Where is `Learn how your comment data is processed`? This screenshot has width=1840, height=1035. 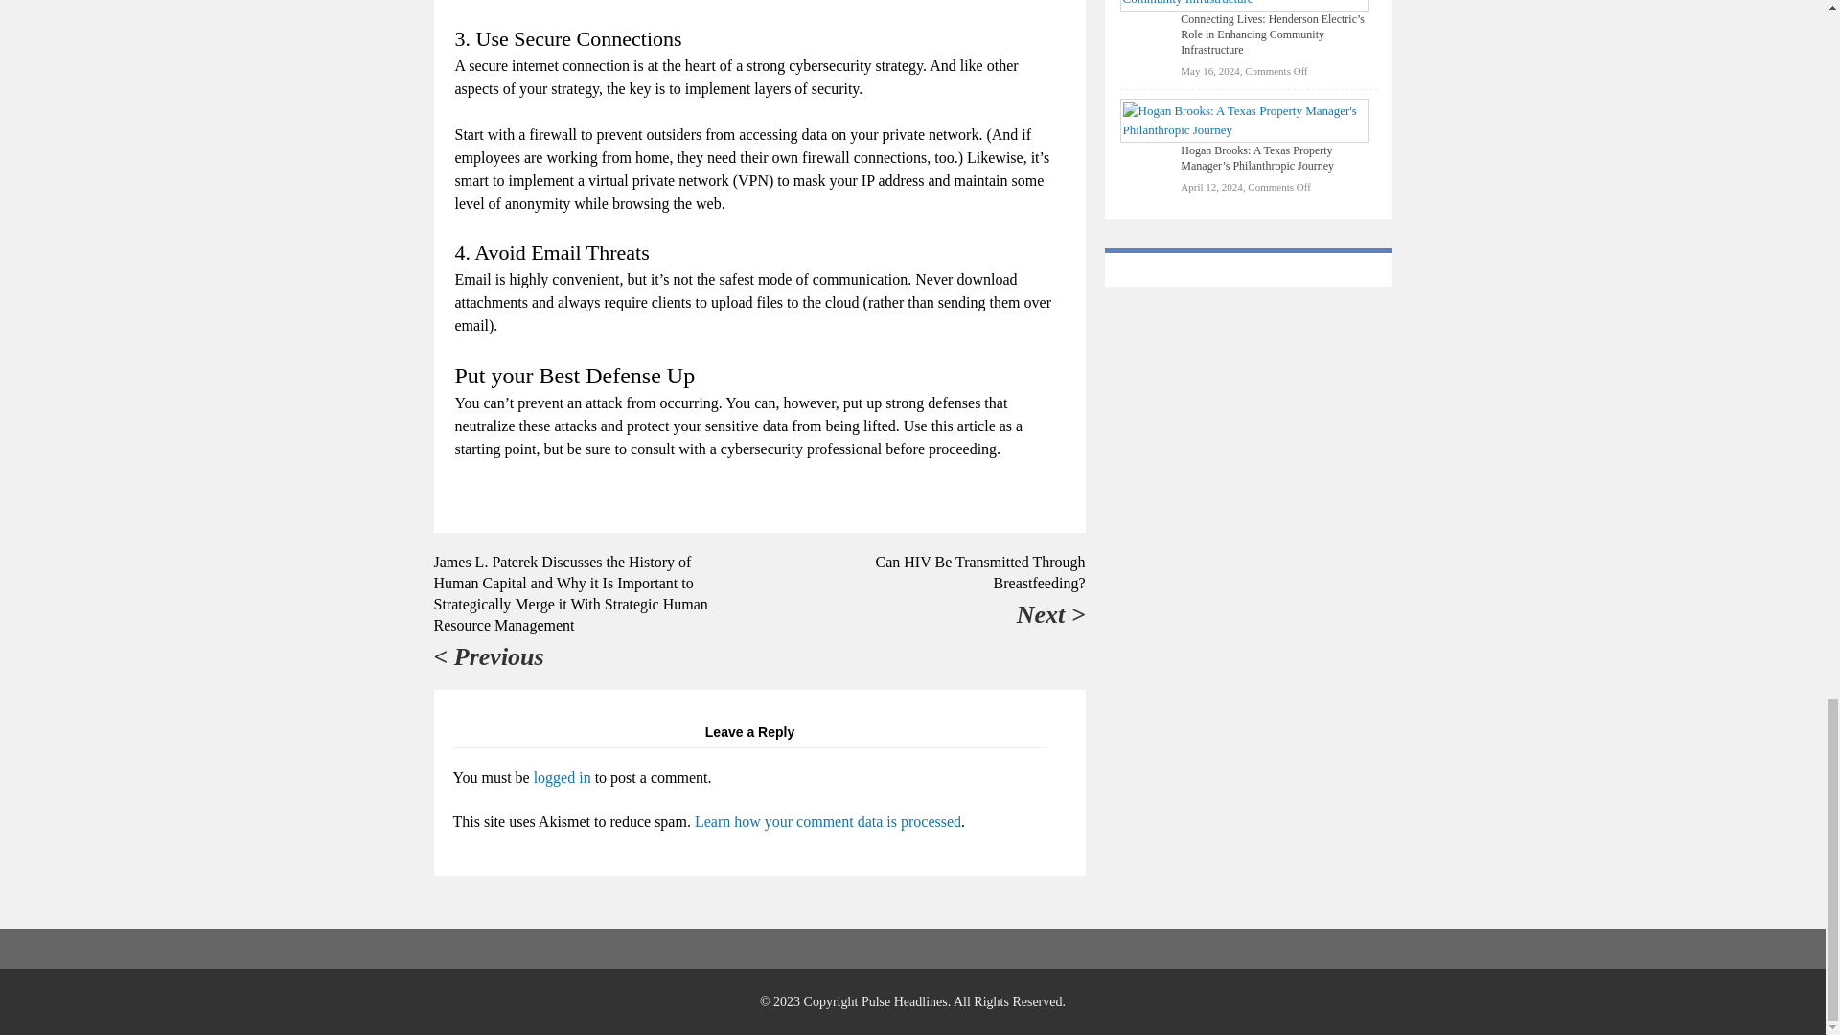
Learn how your comment data is processed is located at coordinates (828, 821).